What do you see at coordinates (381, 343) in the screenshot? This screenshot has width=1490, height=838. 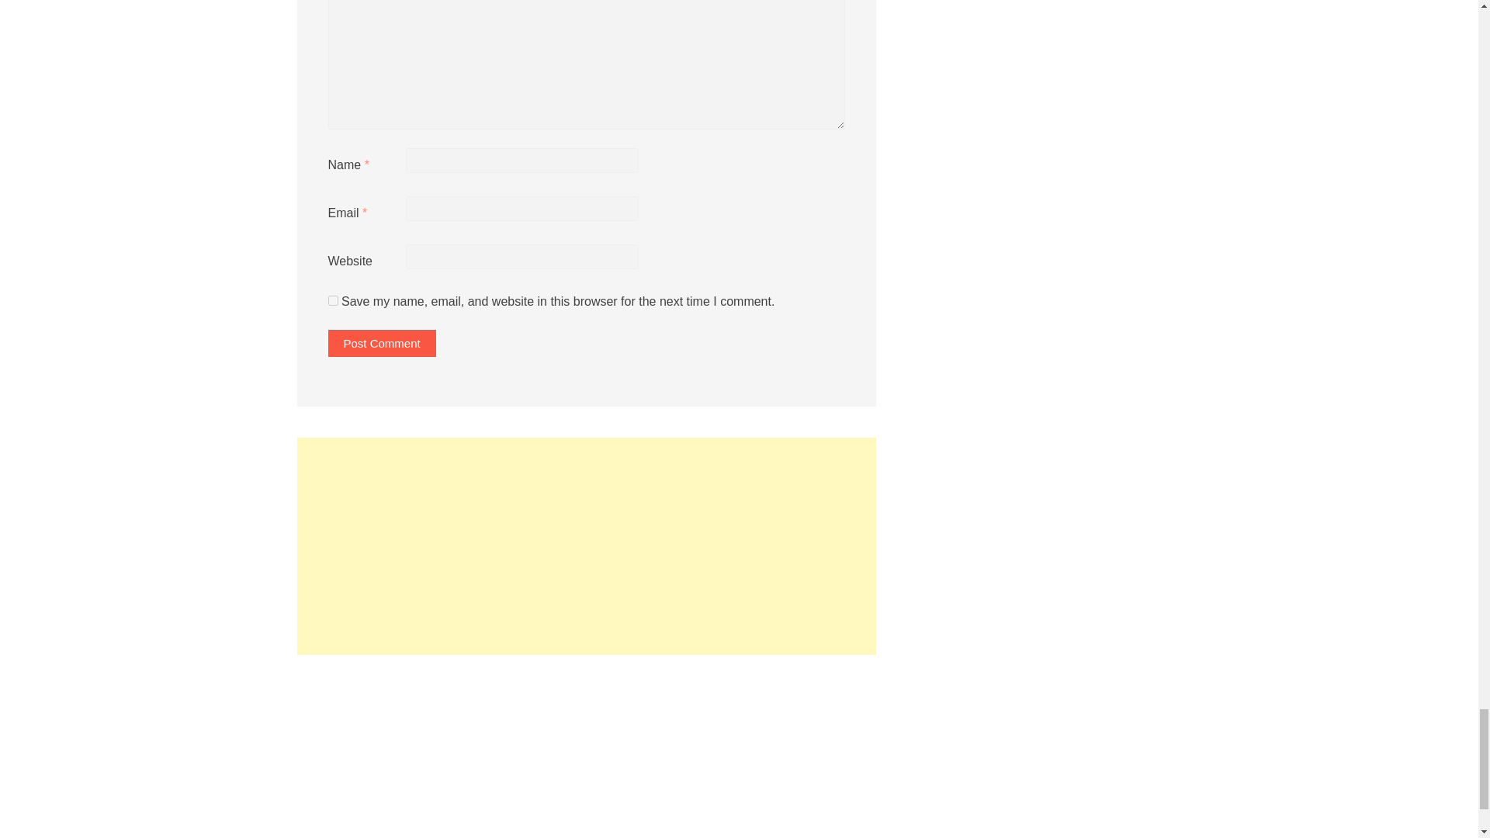 I see `Post Comment` at bounding box center [381, 343].